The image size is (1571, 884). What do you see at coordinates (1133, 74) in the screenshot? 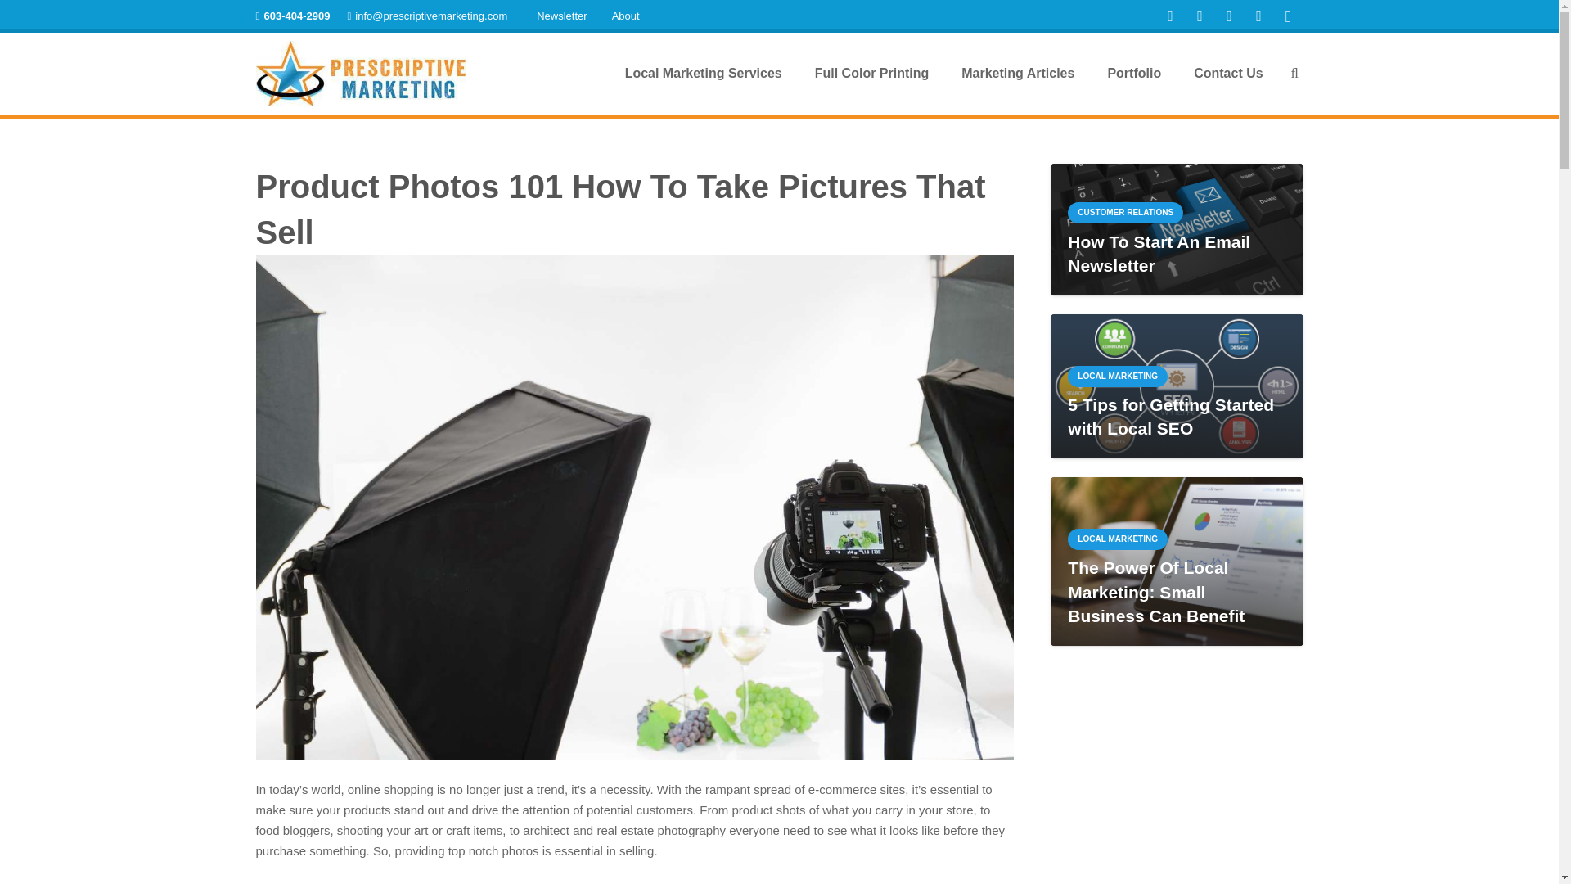
I see `Portfolio` at bounding box center [1133, 74].